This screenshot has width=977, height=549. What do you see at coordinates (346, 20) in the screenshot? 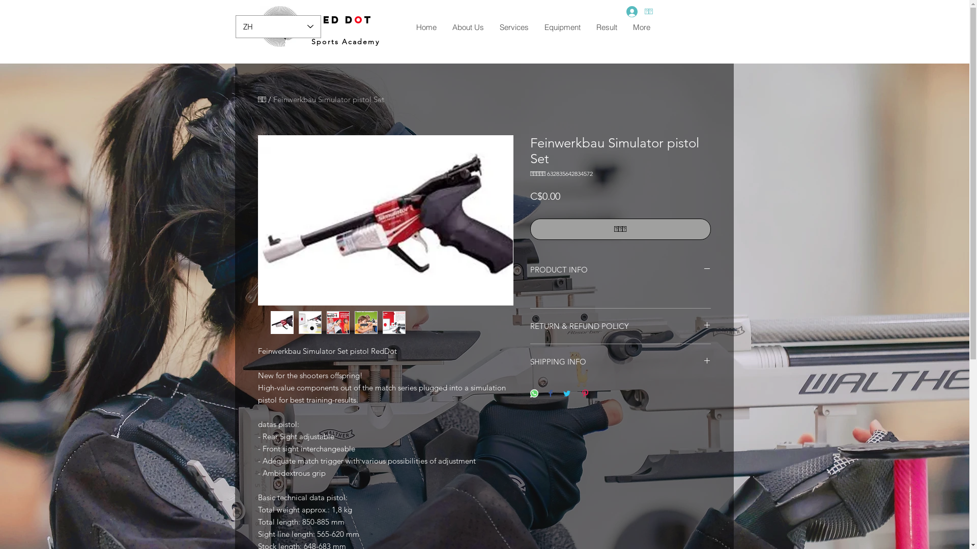
I see `RED DOT ` at bounding box center [346, 20].